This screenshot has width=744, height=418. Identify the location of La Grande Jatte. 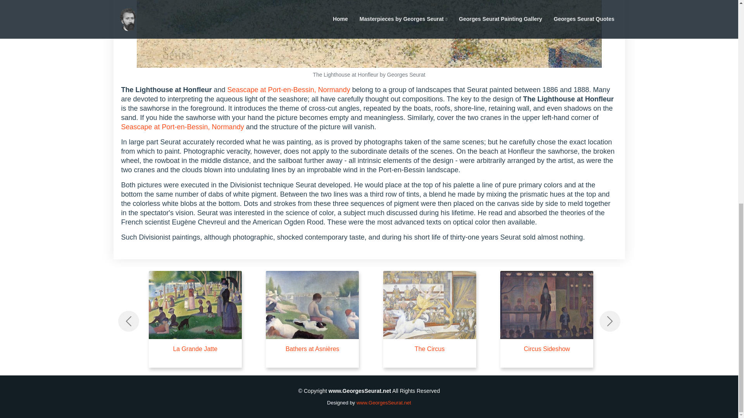
(195, 349).